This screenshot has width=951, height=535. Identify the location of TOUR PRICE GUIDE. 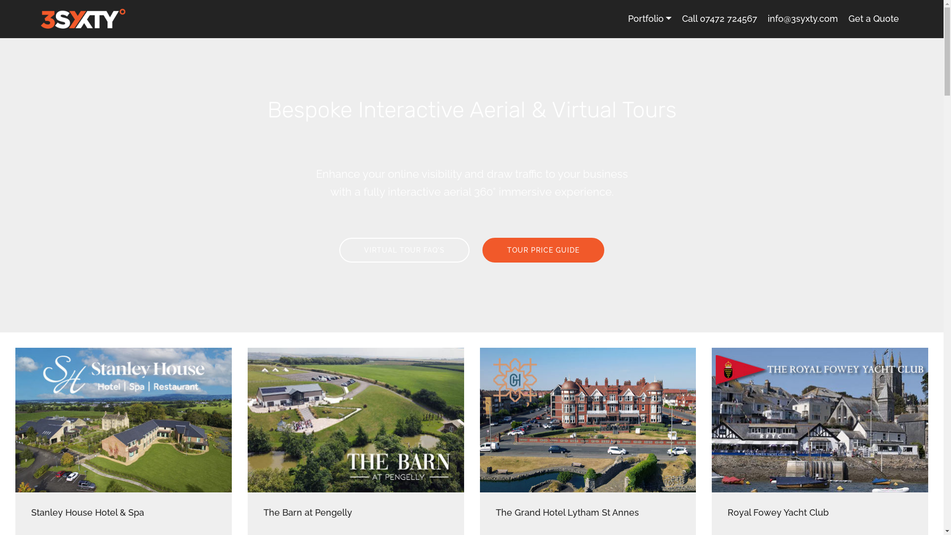
(543, 250).